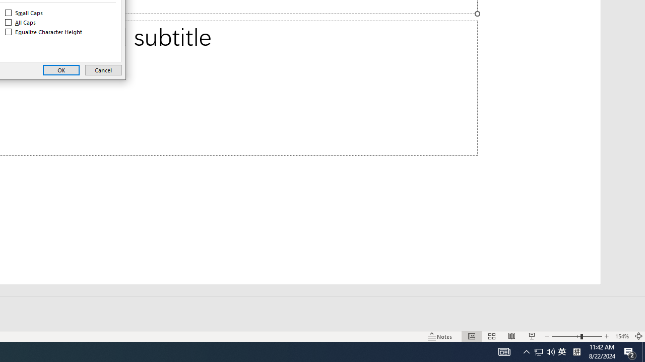  What do you see at coordinates (544, 352) in the screenshot?
I see `User Promoted Notification Area` at bounding box center [544, 352].